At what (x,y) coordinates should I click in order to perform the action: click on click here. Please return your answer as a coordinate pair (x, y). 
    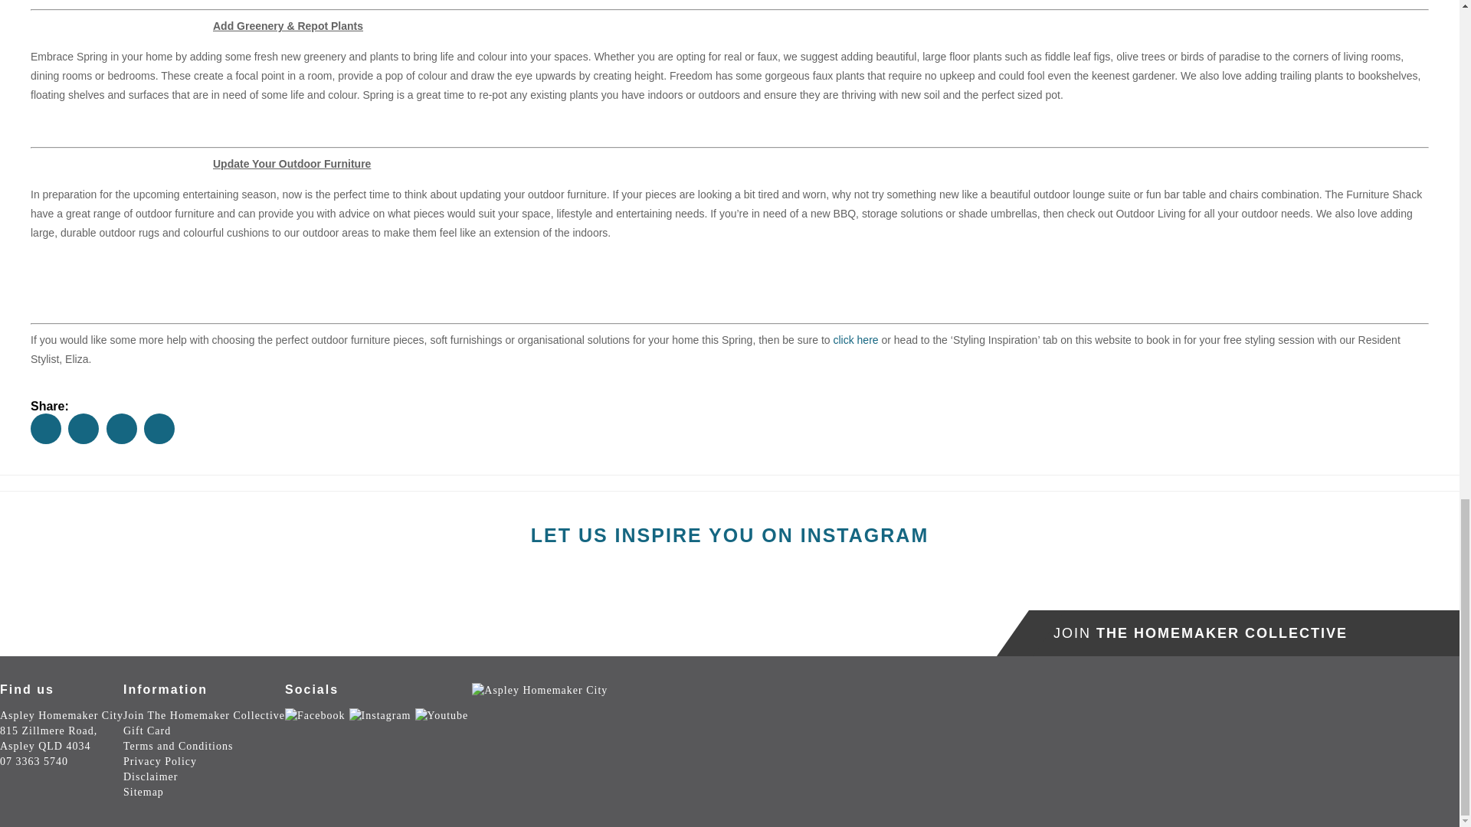
    Looking at the image, I should click on (147, 731).